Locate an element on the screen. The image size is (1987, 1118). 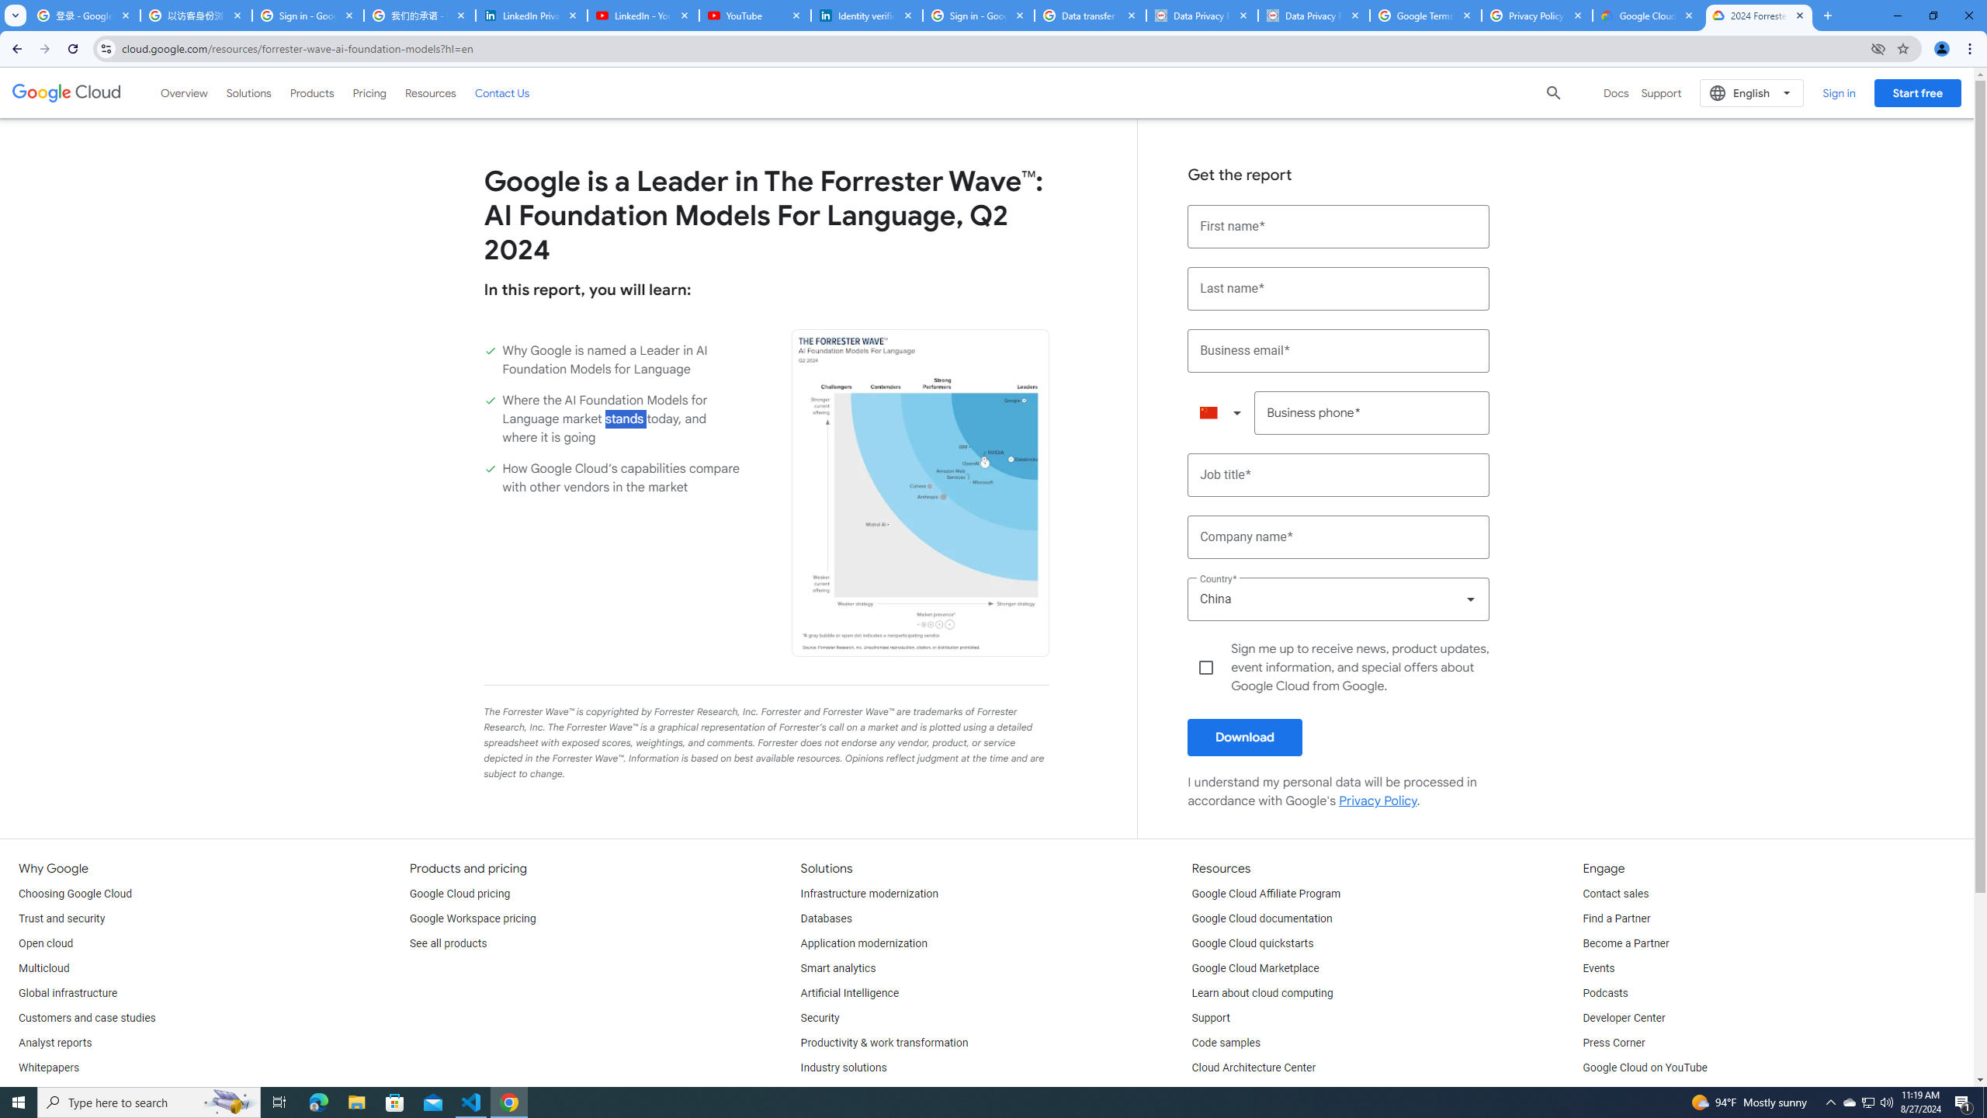
See all products is located at coordinates (448, 944).